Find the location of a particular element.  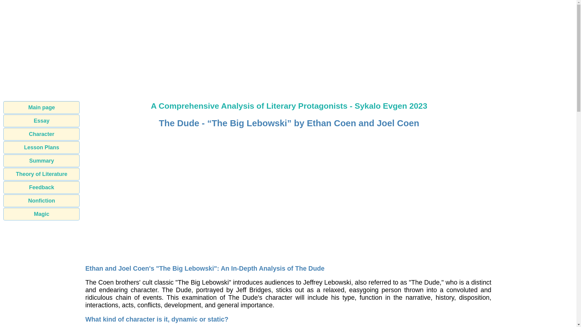

Magic is located at coordinates (41, 214).